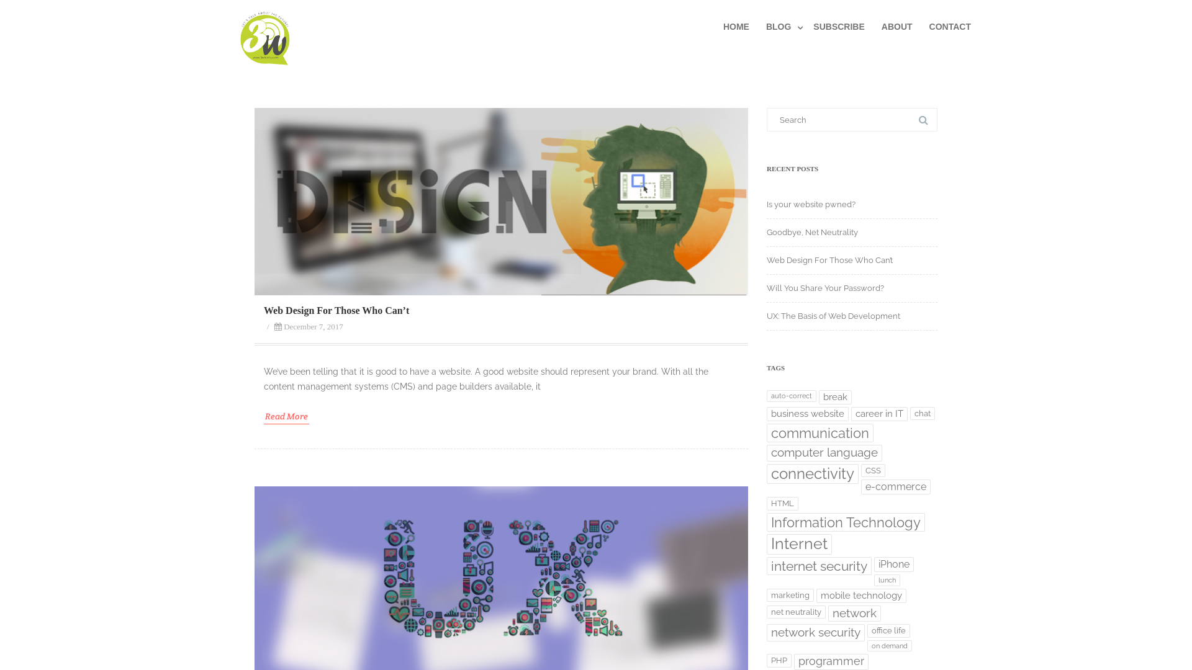  What do you see at coordinates (896, 487) in the screenshot?
I see `e-commerce` at bounding box center [896, 487].